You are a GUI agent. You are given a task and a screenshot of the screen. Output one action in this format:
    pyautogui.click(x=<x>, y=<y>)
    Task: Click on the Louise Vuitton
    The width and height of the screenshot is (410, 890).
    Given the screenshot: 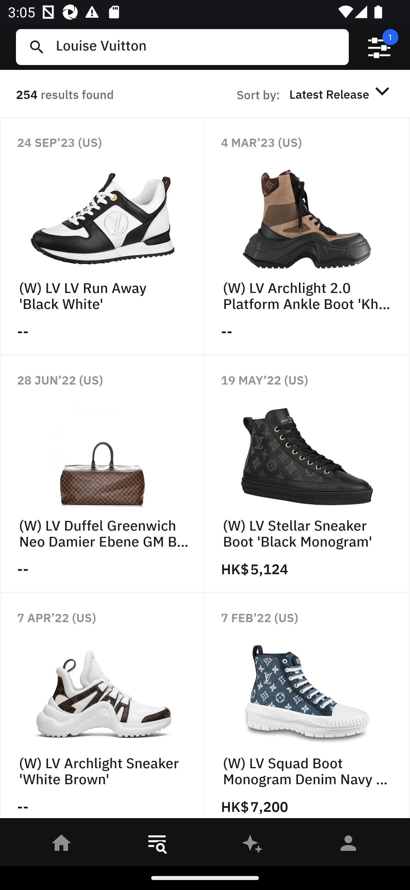 What is the action you would take?
    pyautogui.click(x=198, y=47)
    